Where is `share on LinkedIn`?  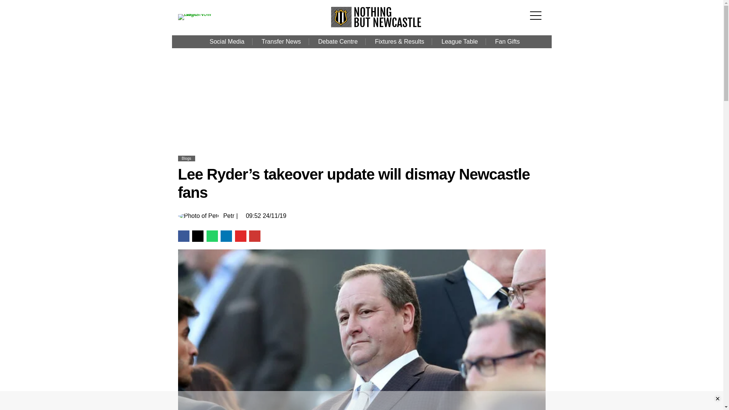 share on LinkedIn is located at coordinates (226, 236).